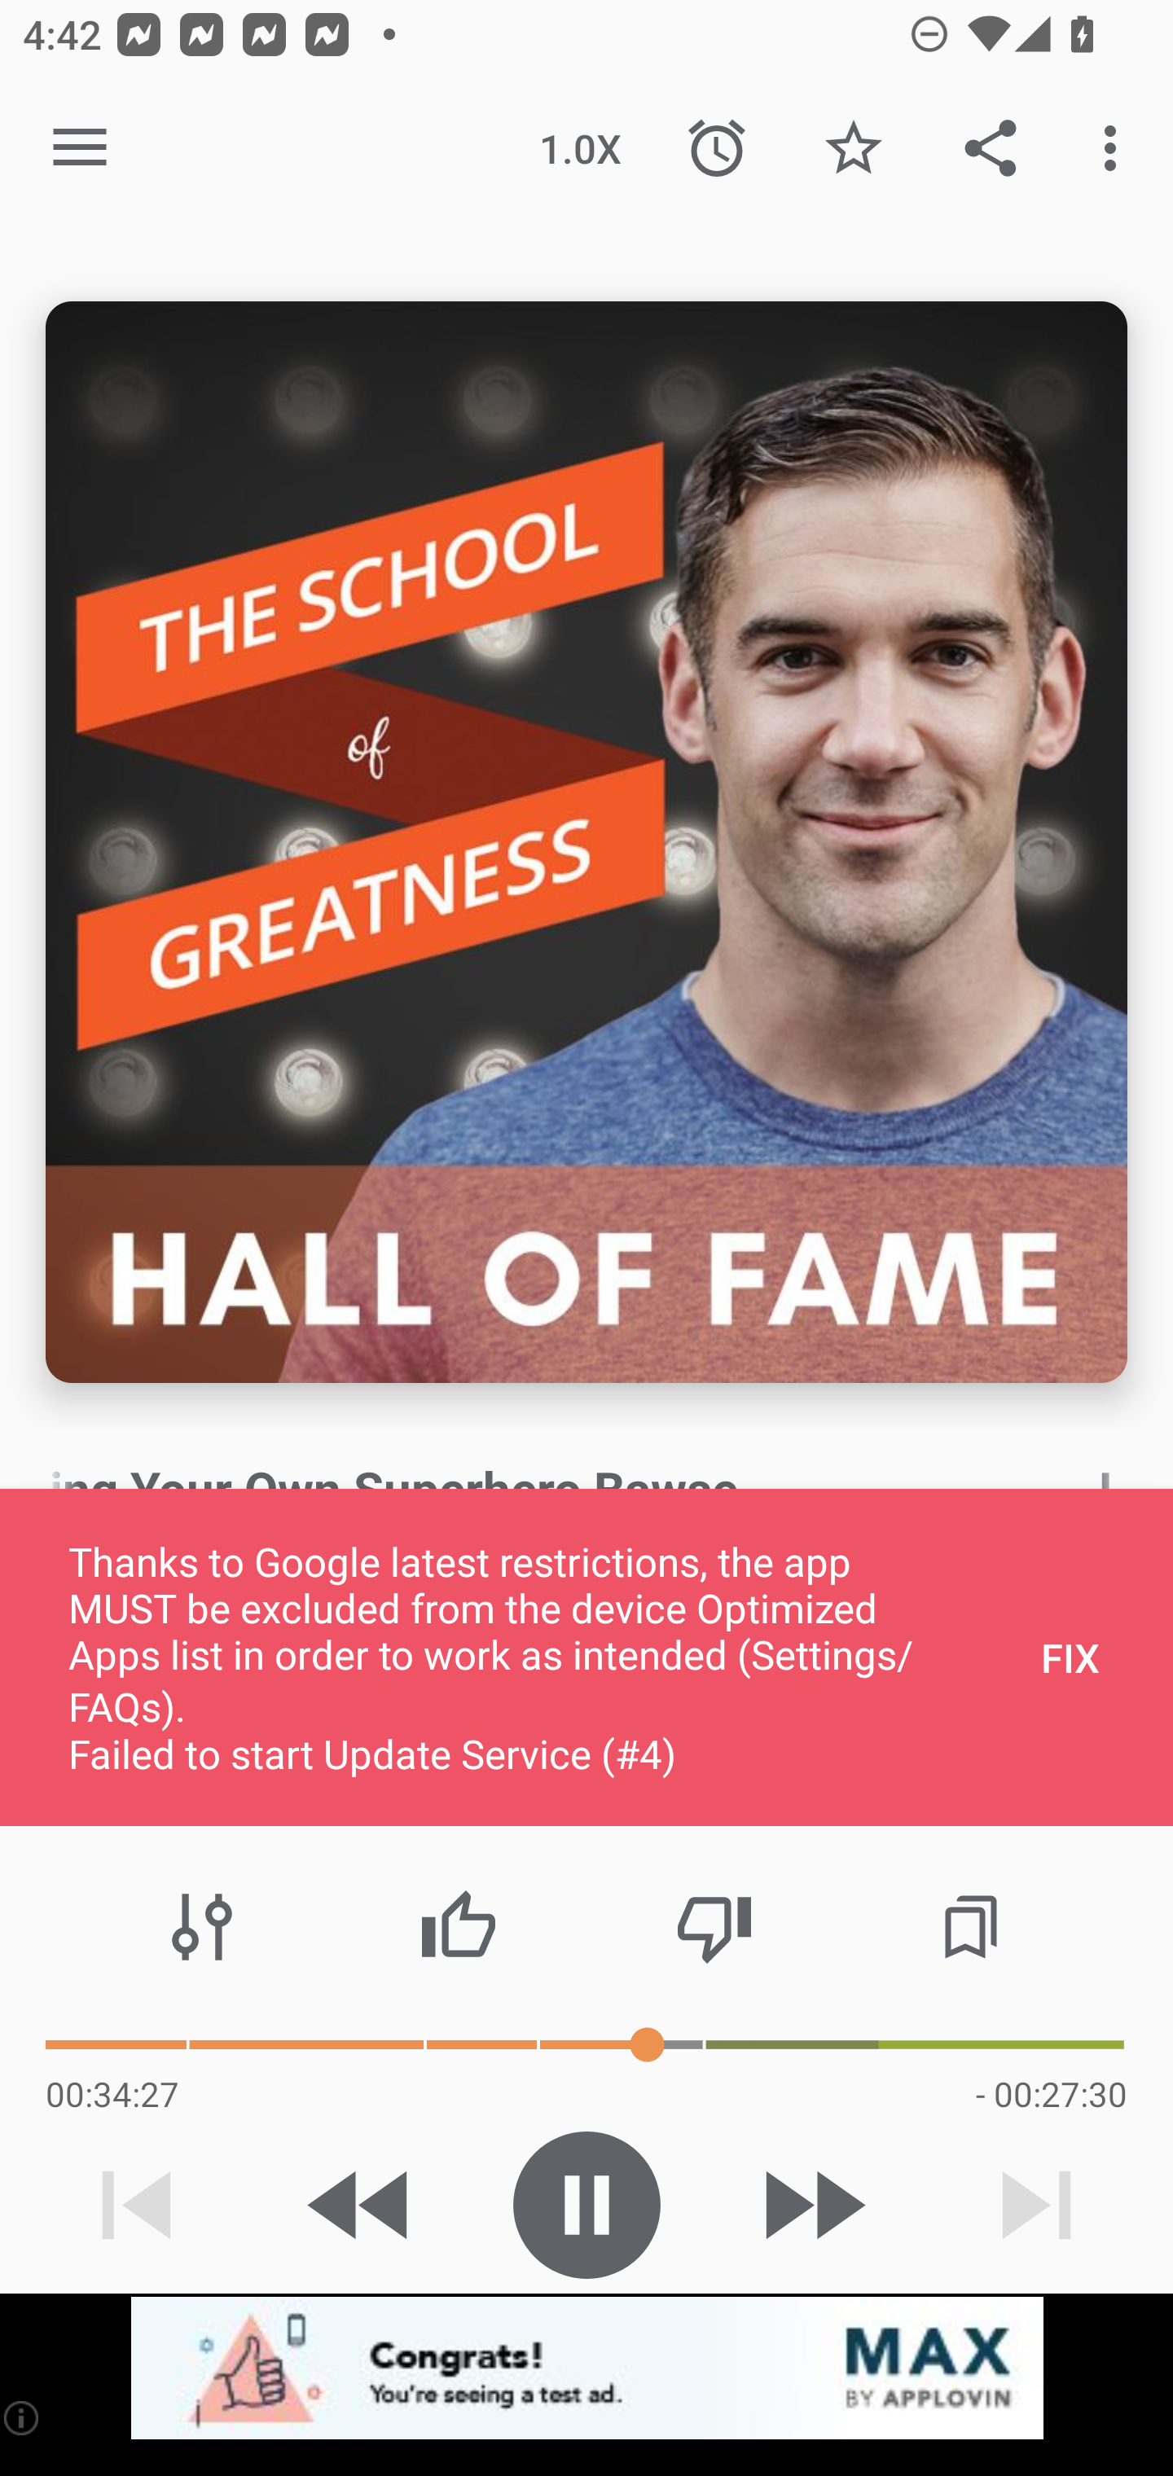 This screenshot has width=1173, height=2476. Describe the element at coordinates (1070, 1657) in the screenshot. I see `FIX` at that location.